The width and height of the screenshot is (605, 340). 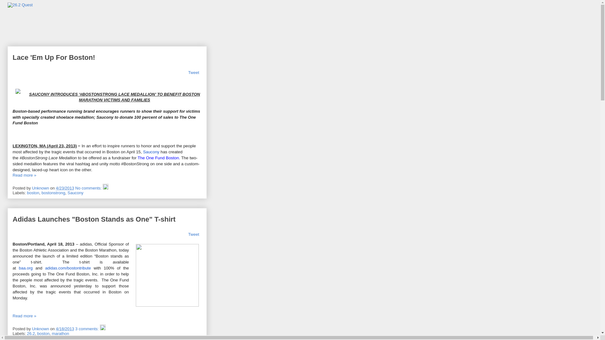 What do you see at coordinates (26, 268) in the screenshot?
I see `baa.org` at bounding box center [26, 268].